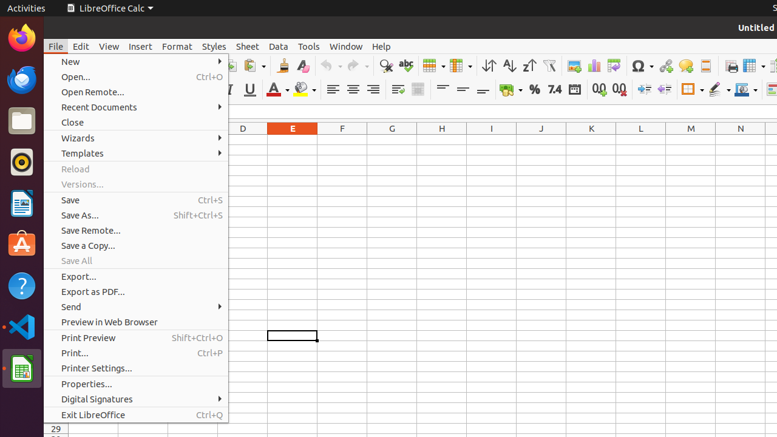 The width and height of the screenshot is (777, 437). Describe the element at coordinates (331, 66) in the screenshot. I see `Undo` at that location.